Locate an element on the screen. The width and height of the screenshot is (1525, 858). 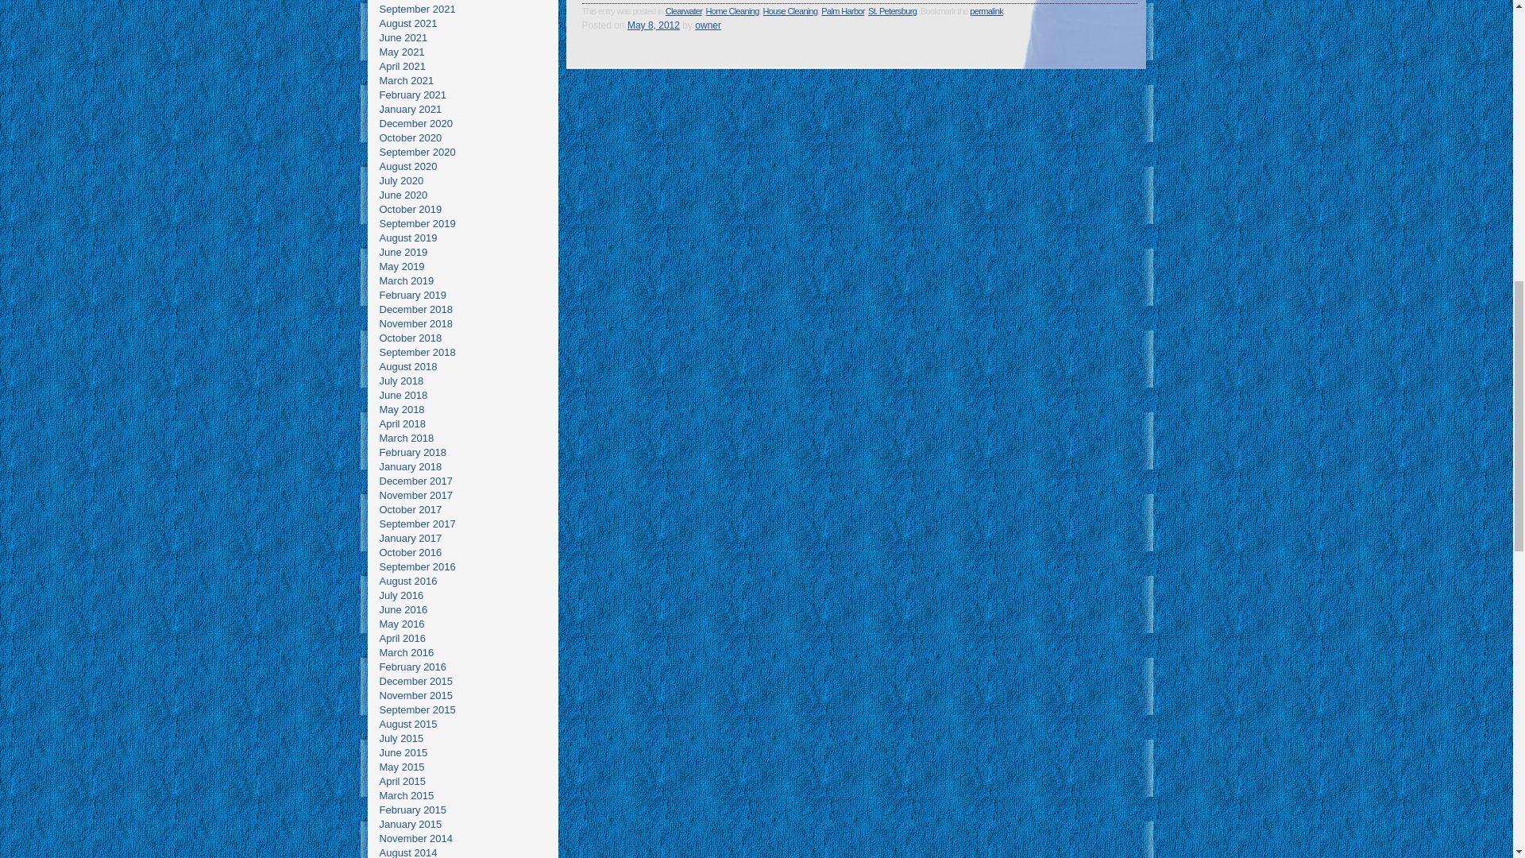
permalink is located at coordinates (986, 11).